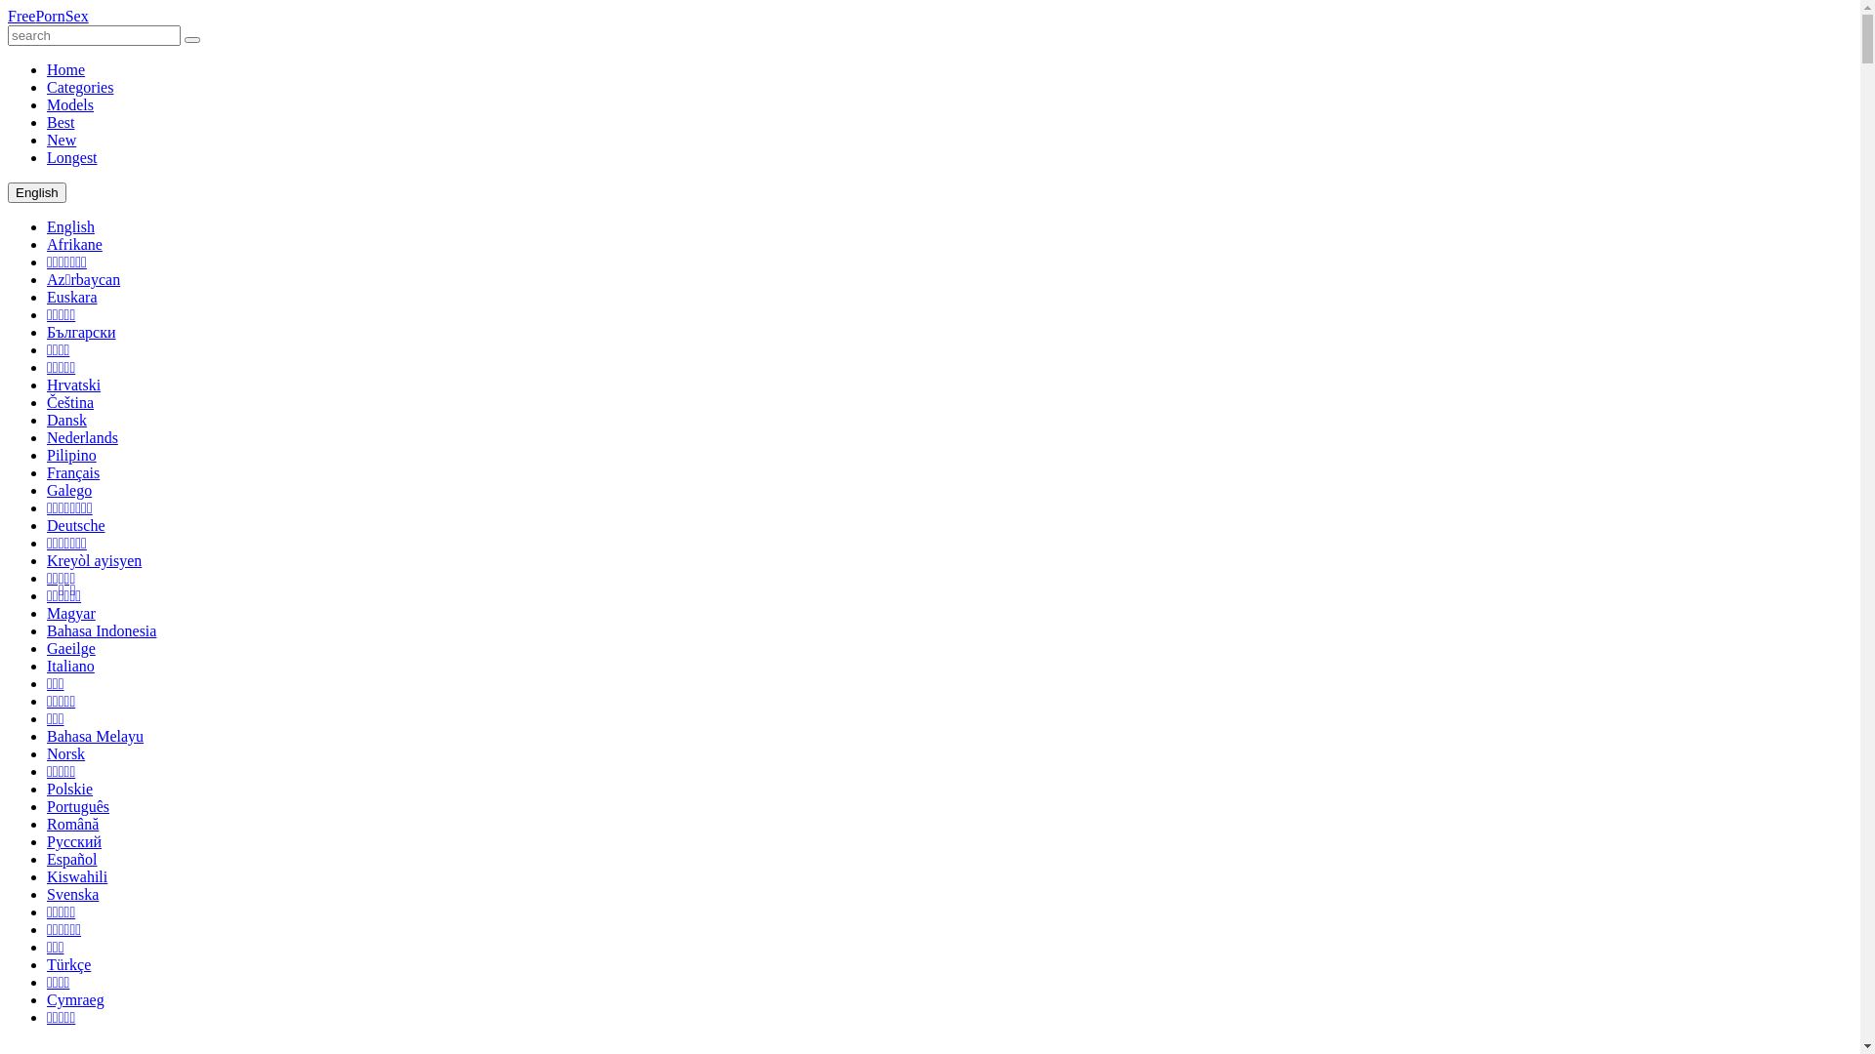  Describe the element at coordinates (37, 192) in the screenshot. I see `English` at that location.